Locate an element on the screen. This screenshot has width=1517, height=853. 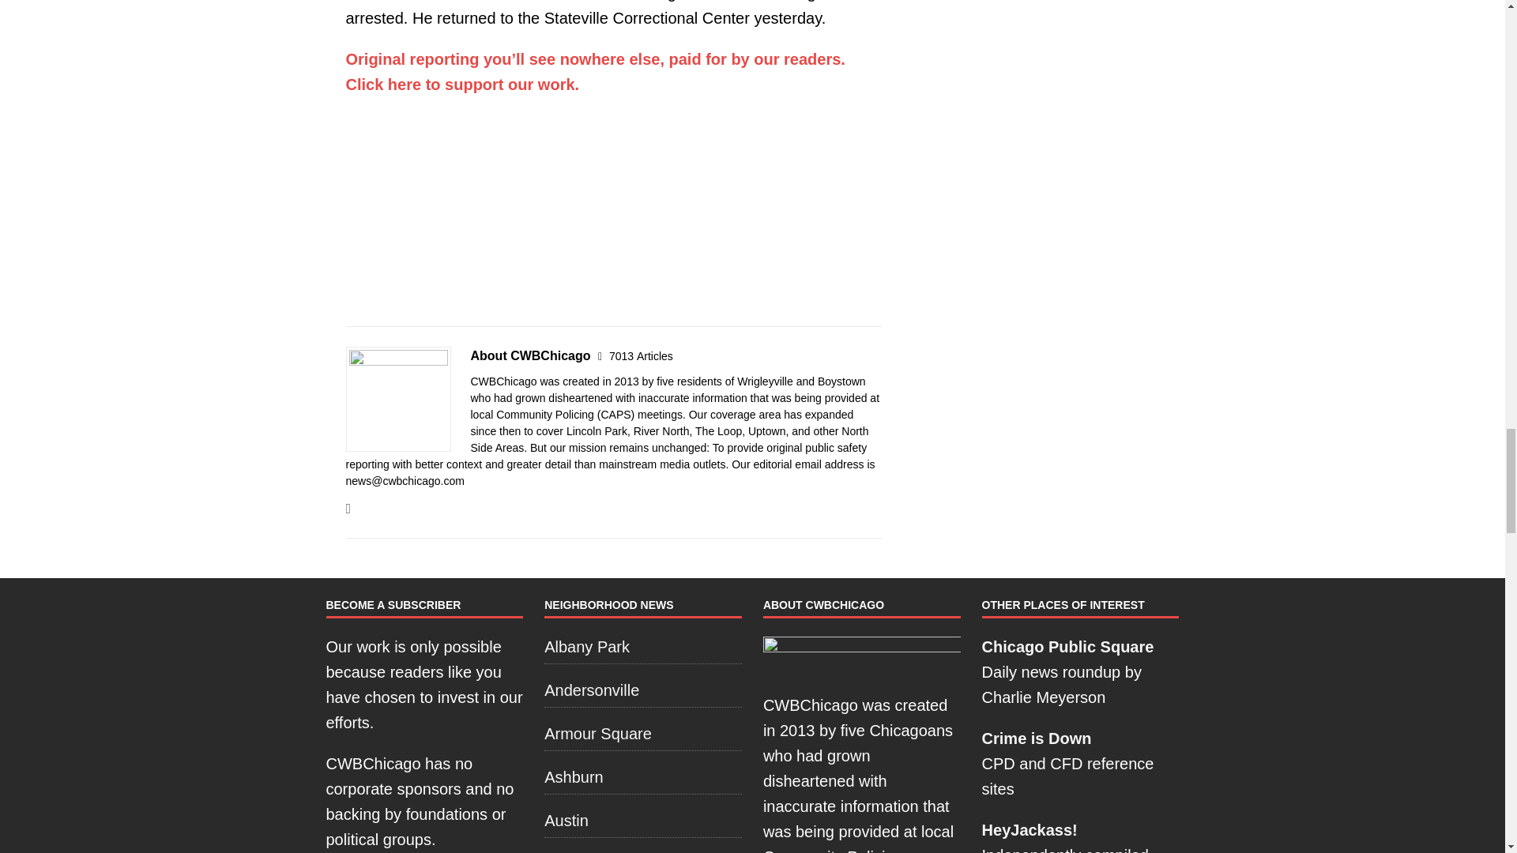
Albany Park is located at coordinates (643, 649).